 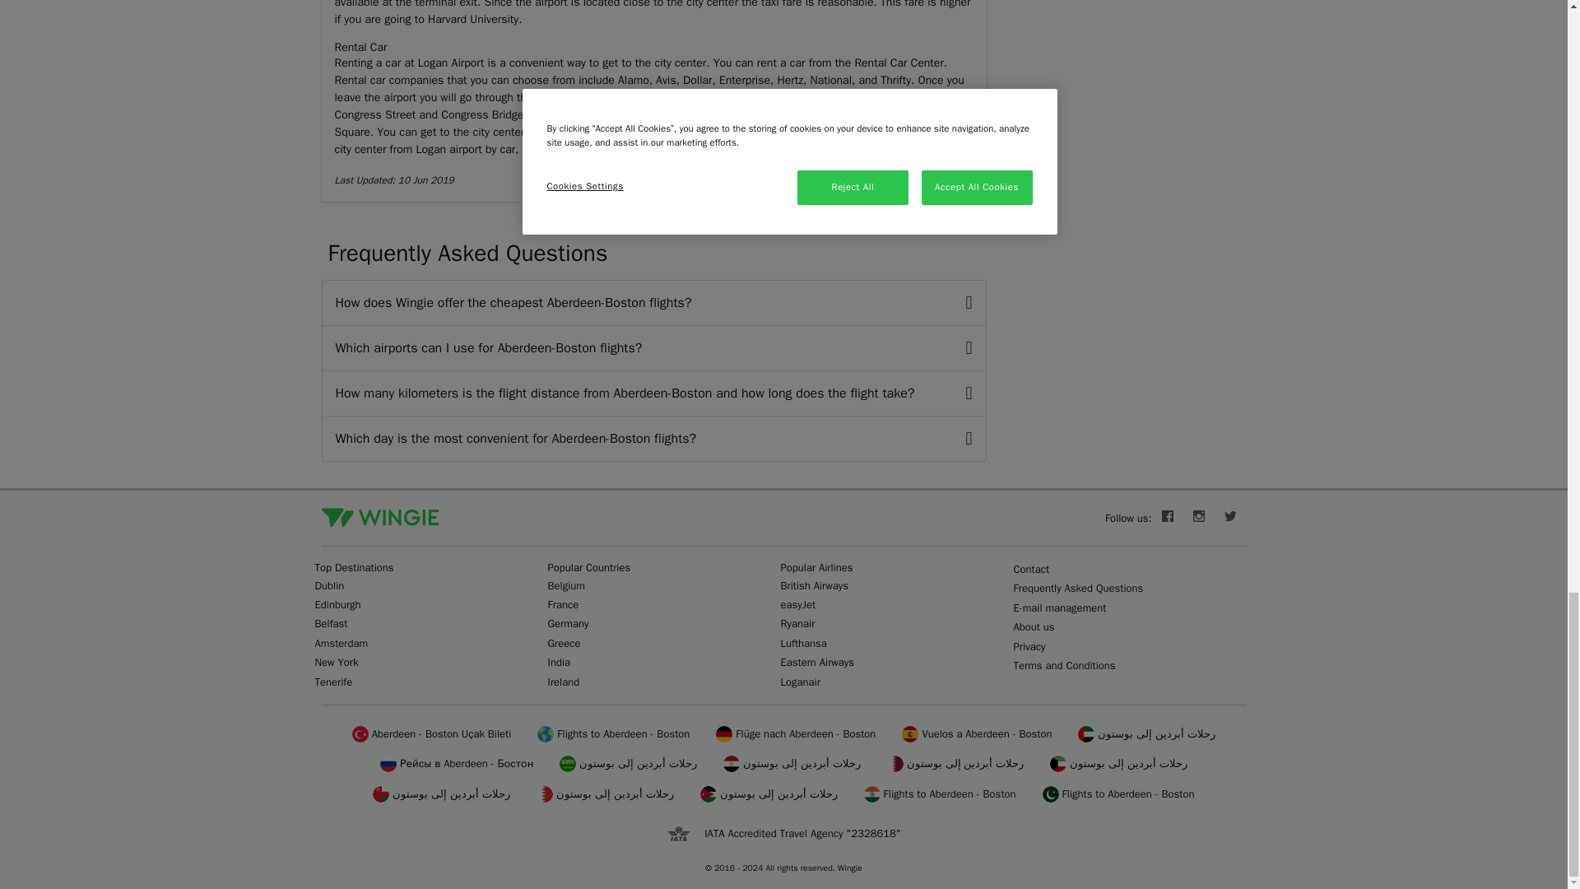 What do you see at coordinates (1199, 519) in the screenshot?
I see `Instagram` at bounding box center [1199, 519].